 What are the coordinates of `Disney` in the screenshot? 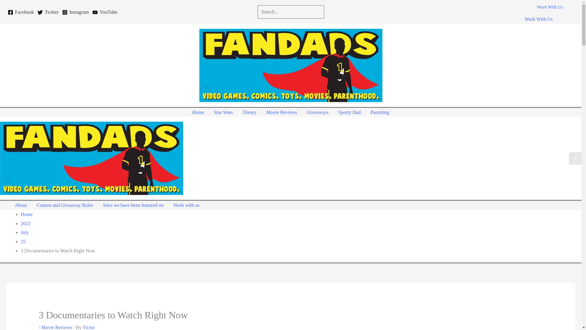 It's located at (250, 112).